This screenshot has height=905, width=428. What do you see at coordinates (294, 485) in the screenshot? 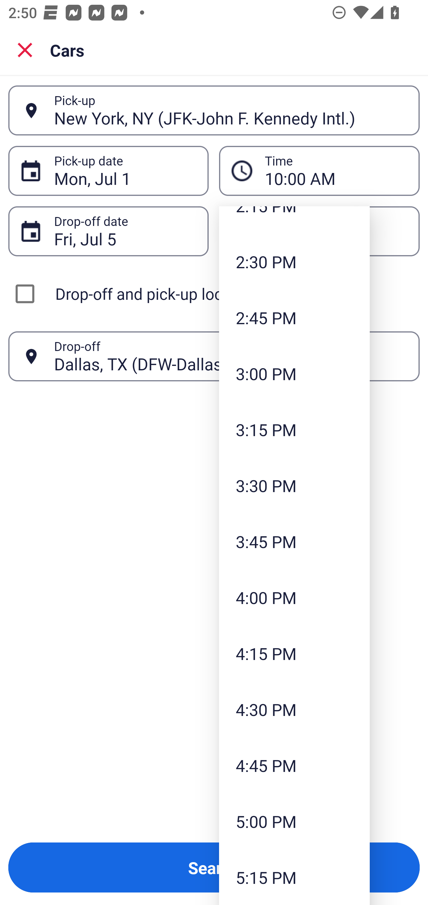
I see `3:30 PM` at bounding box center [294, 485].